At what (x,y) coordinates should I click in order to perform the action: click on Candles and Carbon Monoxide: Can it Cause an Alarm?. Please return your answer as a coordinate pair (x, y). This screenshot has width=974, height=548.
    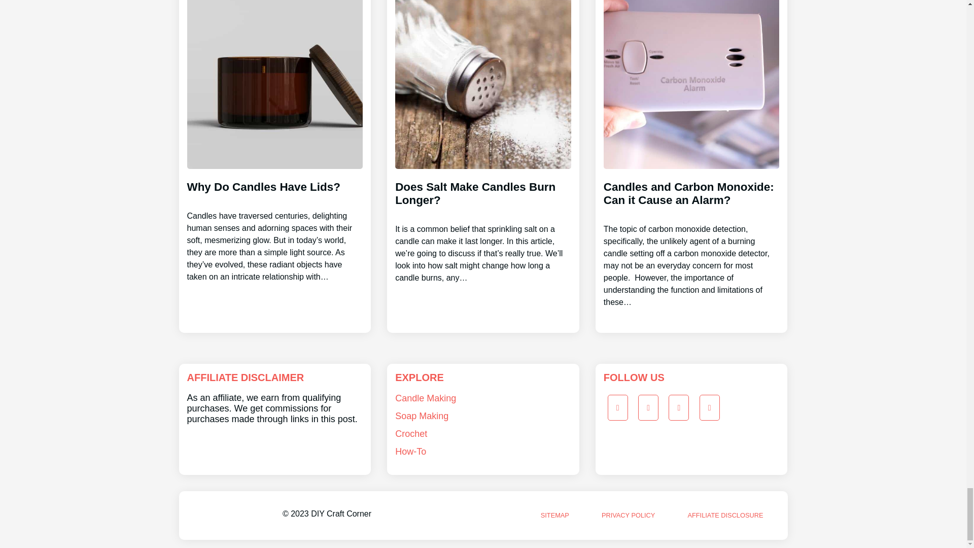
    Looking at the image, I should click on (692, 235).